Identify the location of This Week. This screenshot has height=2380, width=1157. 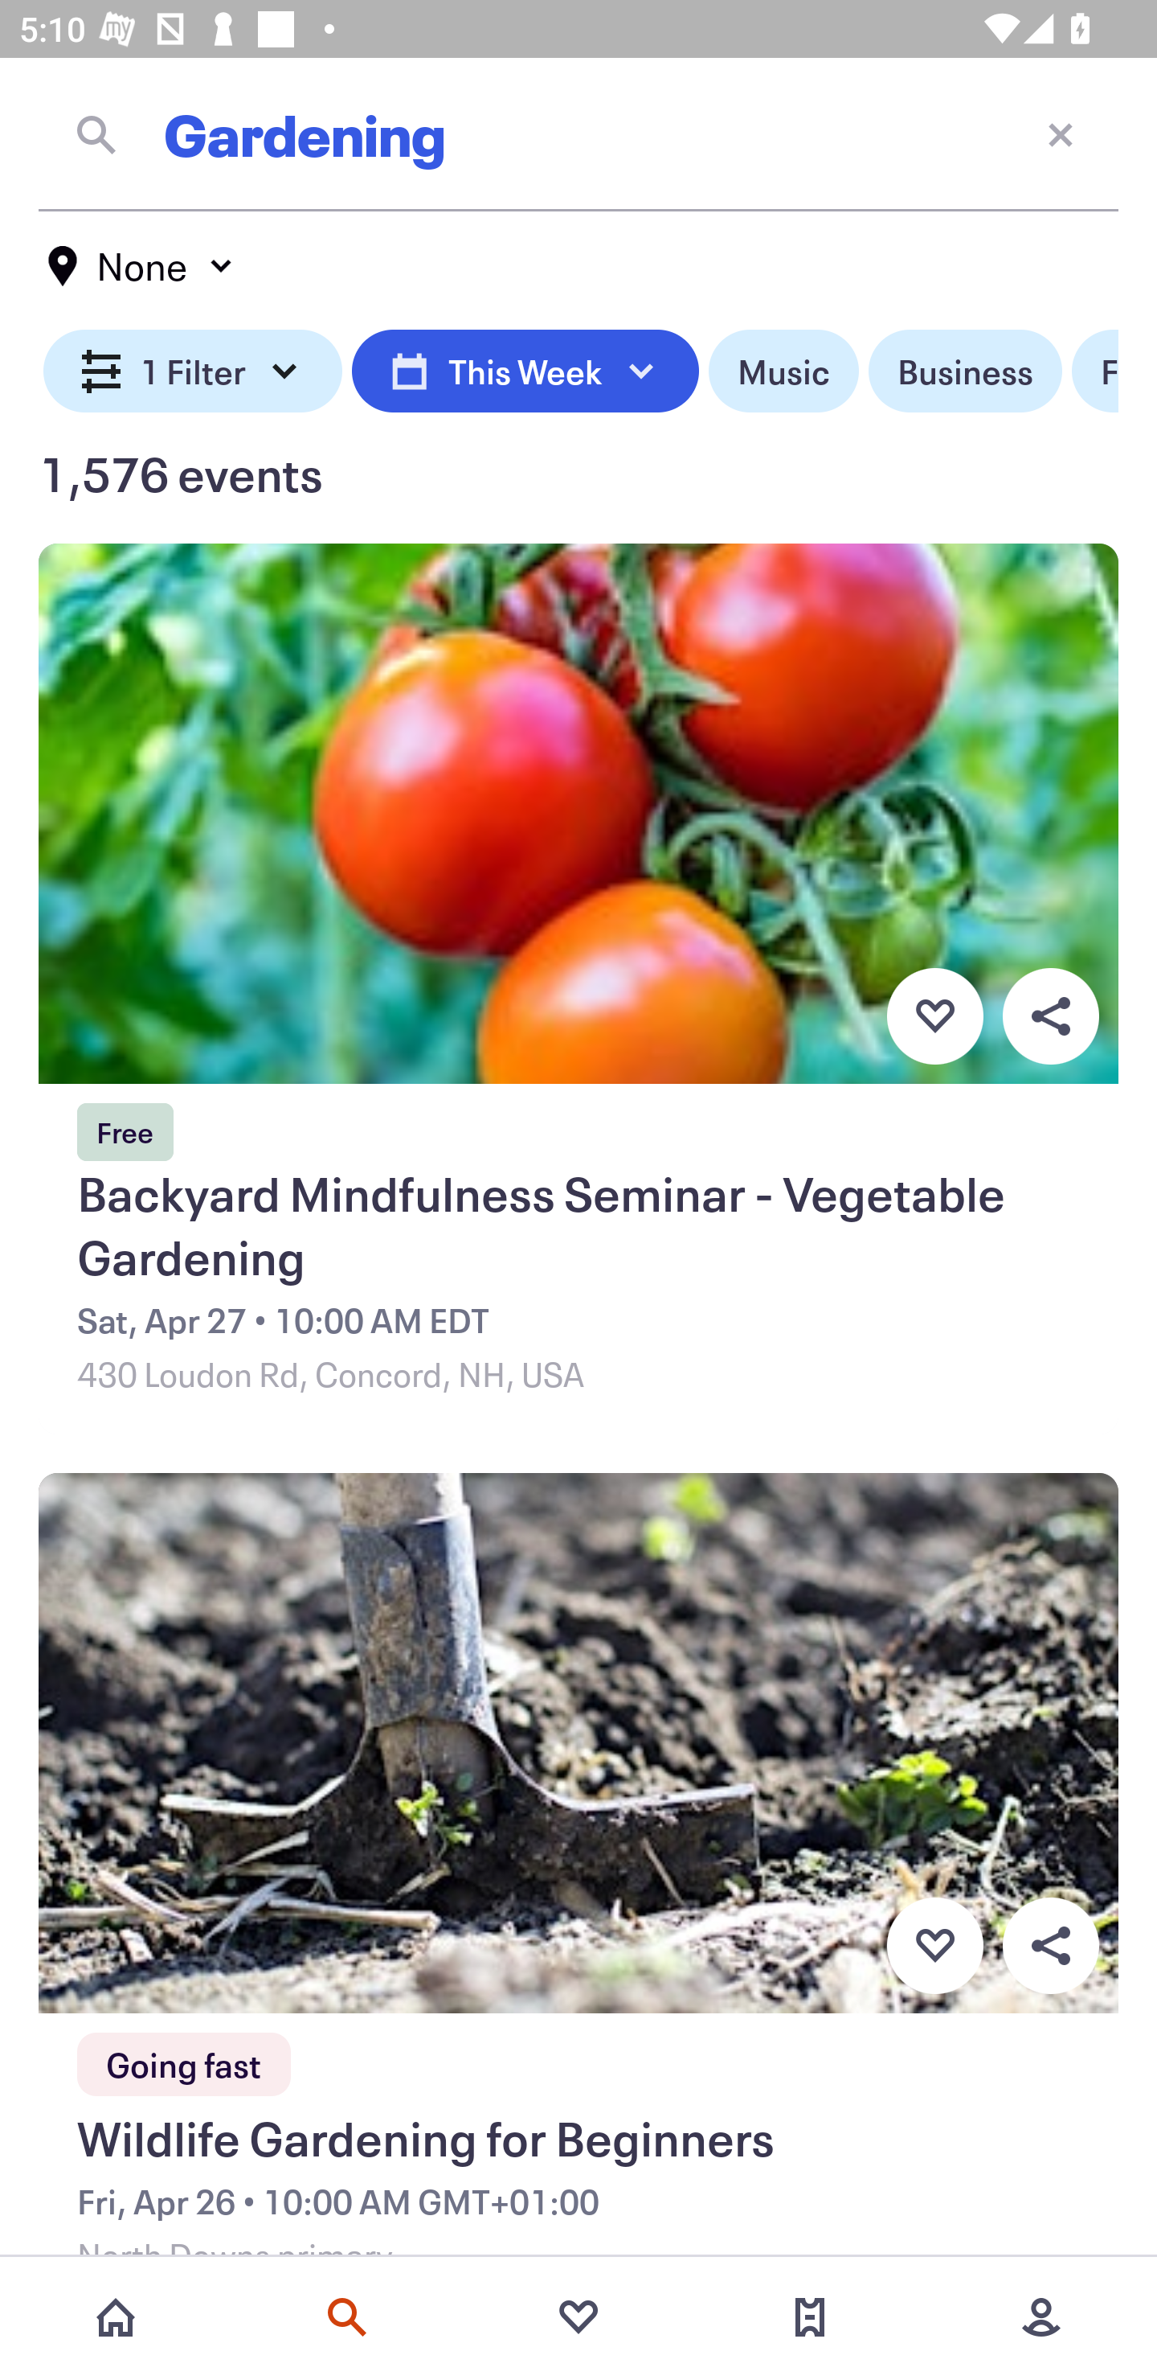
(525, 371).